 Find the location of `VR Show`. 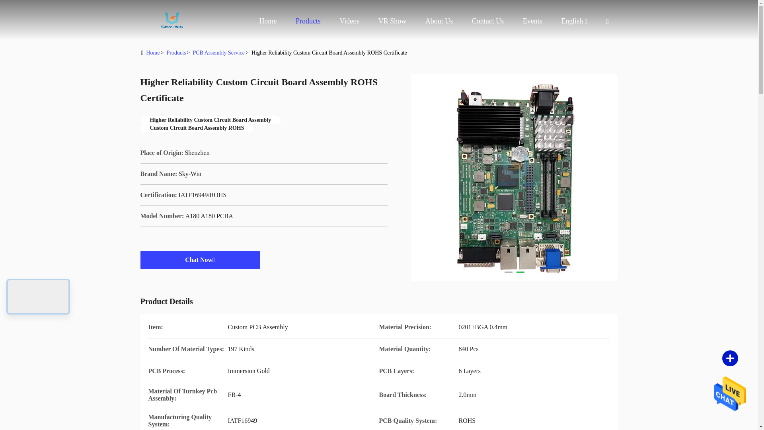

VR Show is located at coordinates (392, 21).